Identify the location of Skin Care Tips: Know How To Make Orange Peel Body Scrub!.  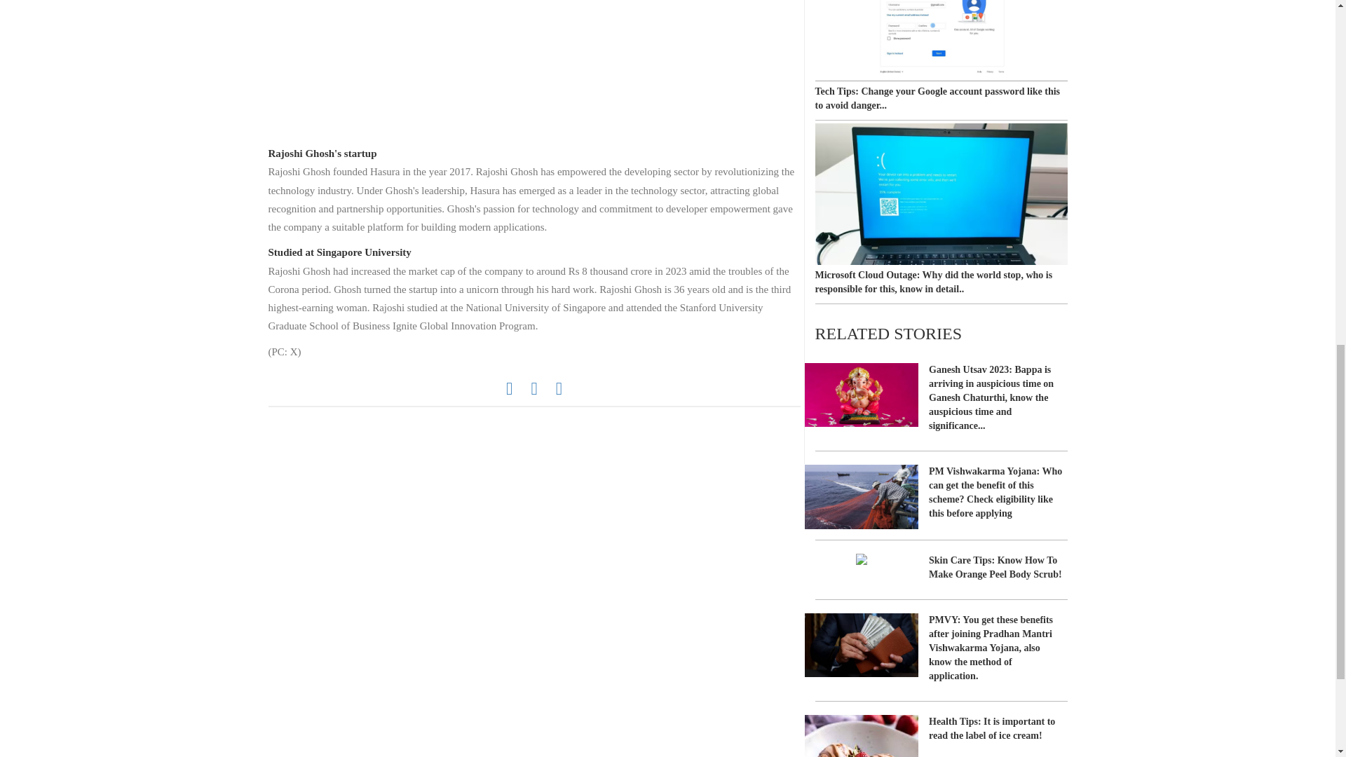
(941, 572).